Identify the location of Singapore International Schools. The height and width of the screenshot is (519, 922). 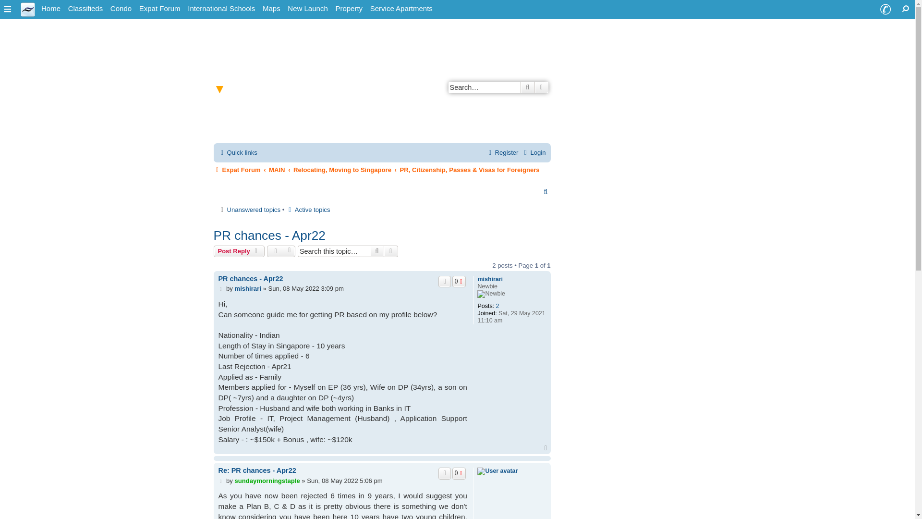
(221, 9).